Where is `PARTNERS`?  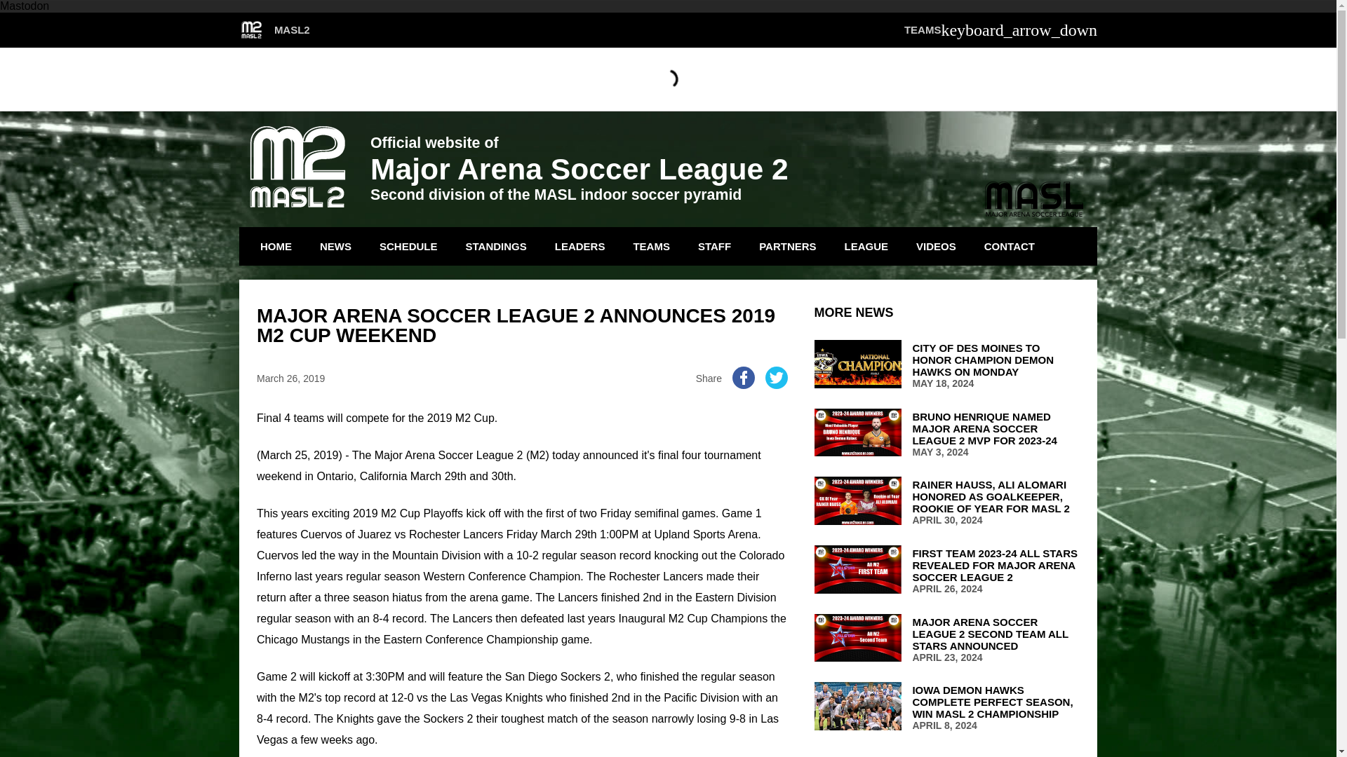 PARTNERS is located at coordinates (787, 247).